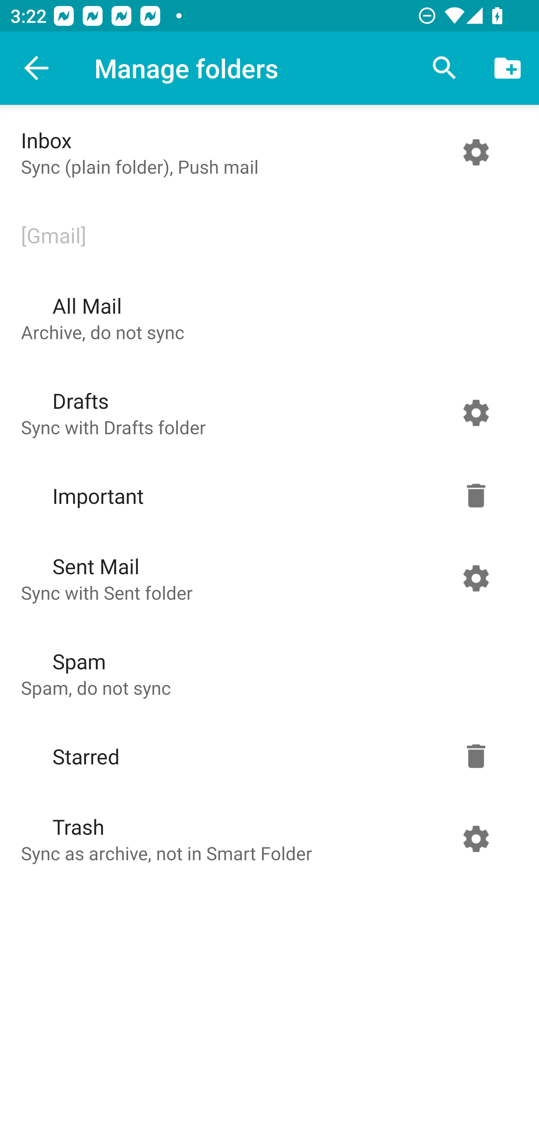 The image size is (539, 1138). What do you see at coordinates (267, 756) in the screenshot?
I see `Starred Folder settings` at bounding box center [267, 756].